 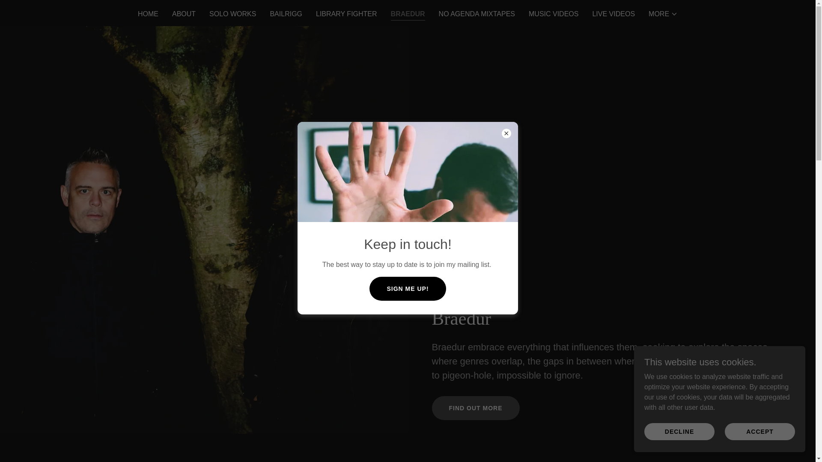 What do you see at coordinates (233, 14) in the screenshot?
I see `SOLO WORKS` at bounding box center [233, 14].